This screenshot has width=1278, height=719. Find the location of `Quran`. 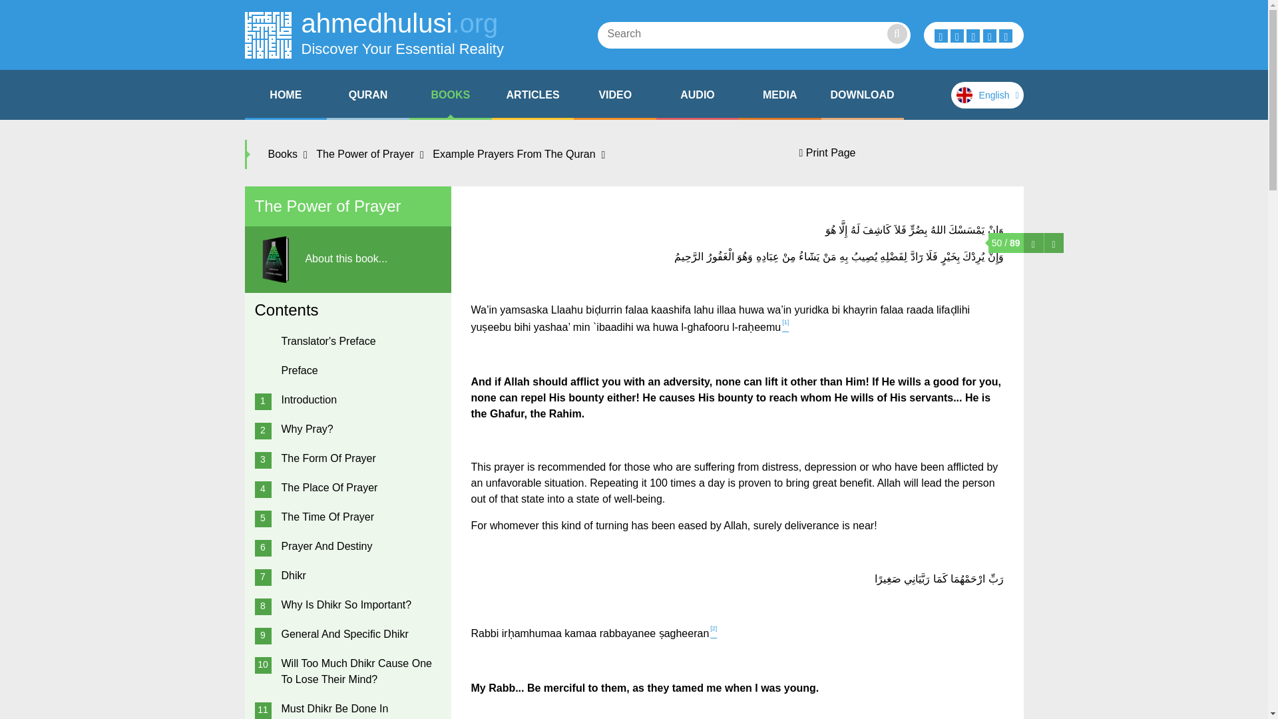

Quran is located at coordinates (615, 95).